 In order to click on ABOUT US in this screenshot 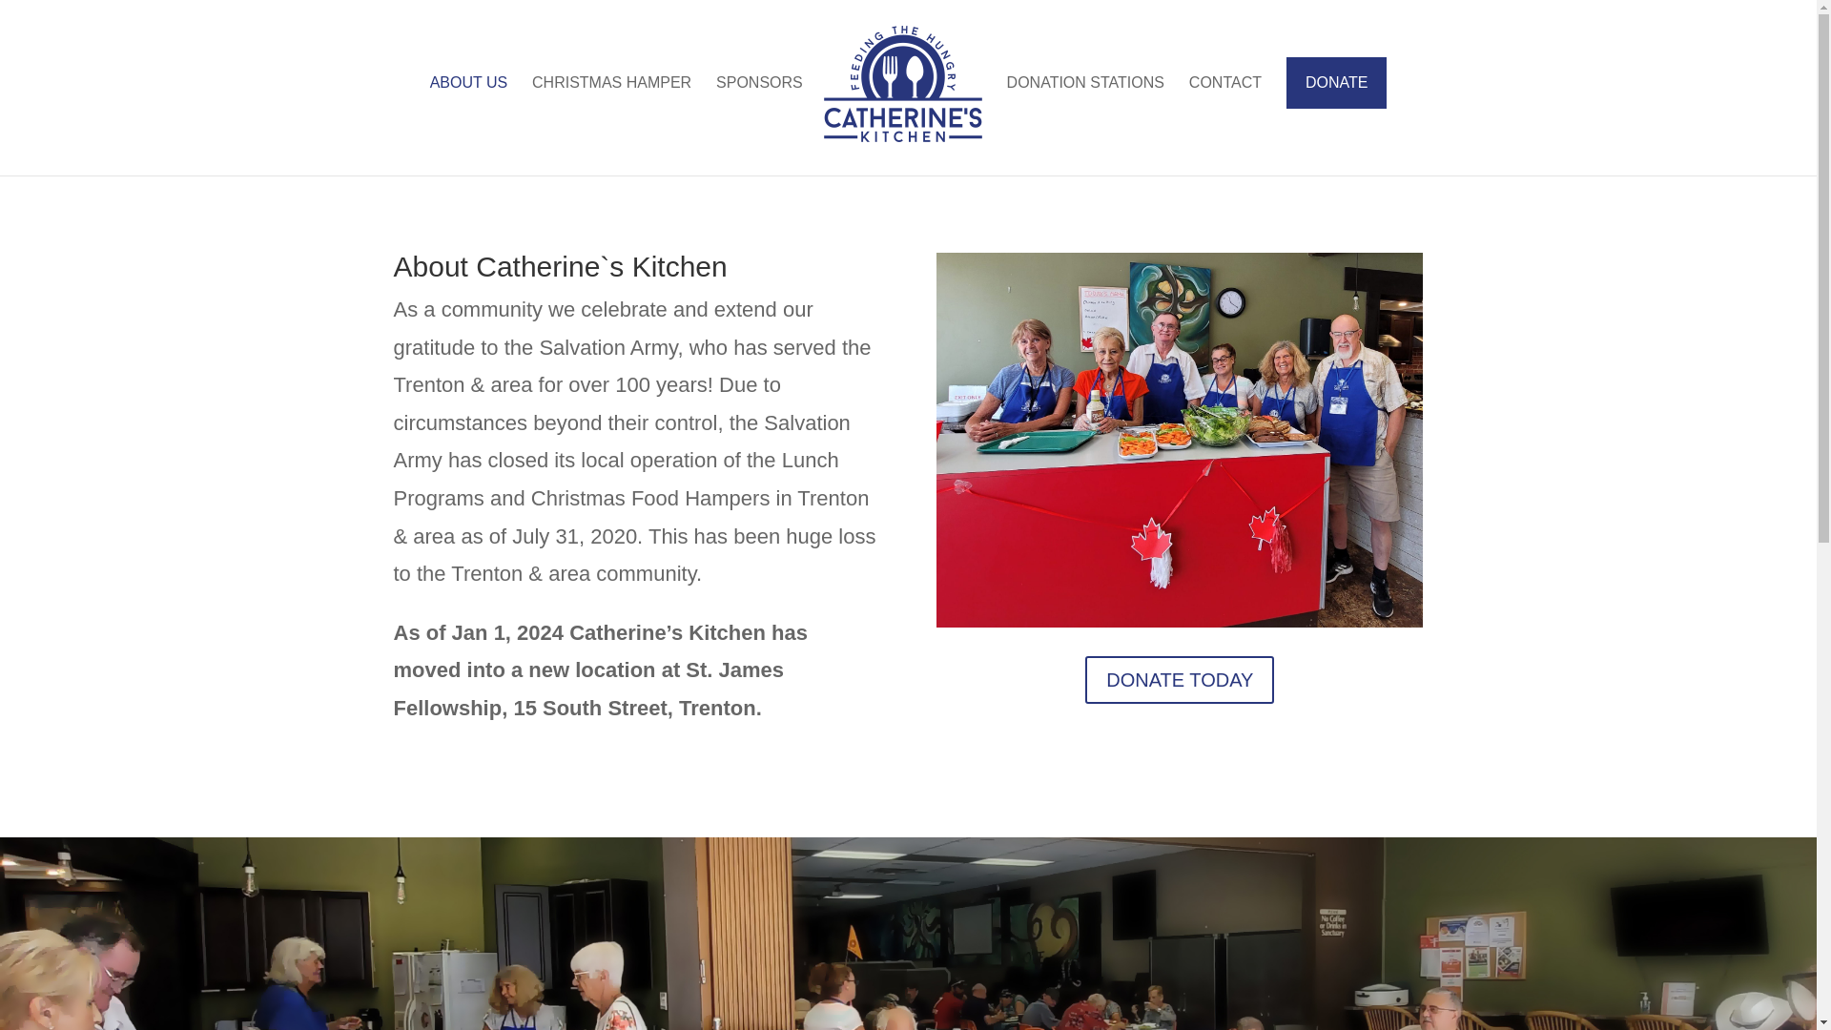, I will do `click(469, 111)`.